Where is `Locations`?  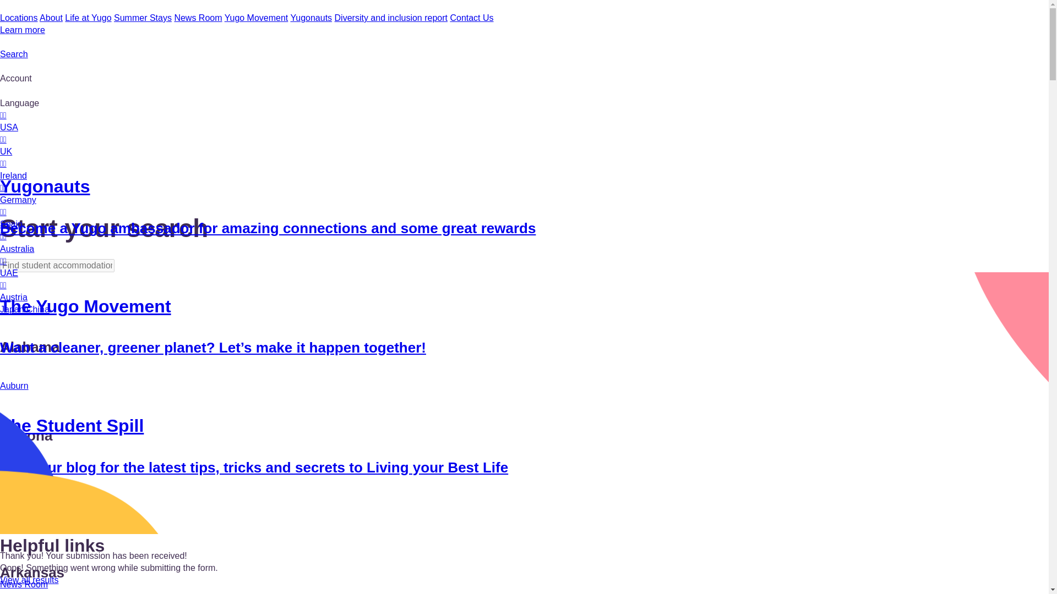 Locations is located at coordinates (19, 18).